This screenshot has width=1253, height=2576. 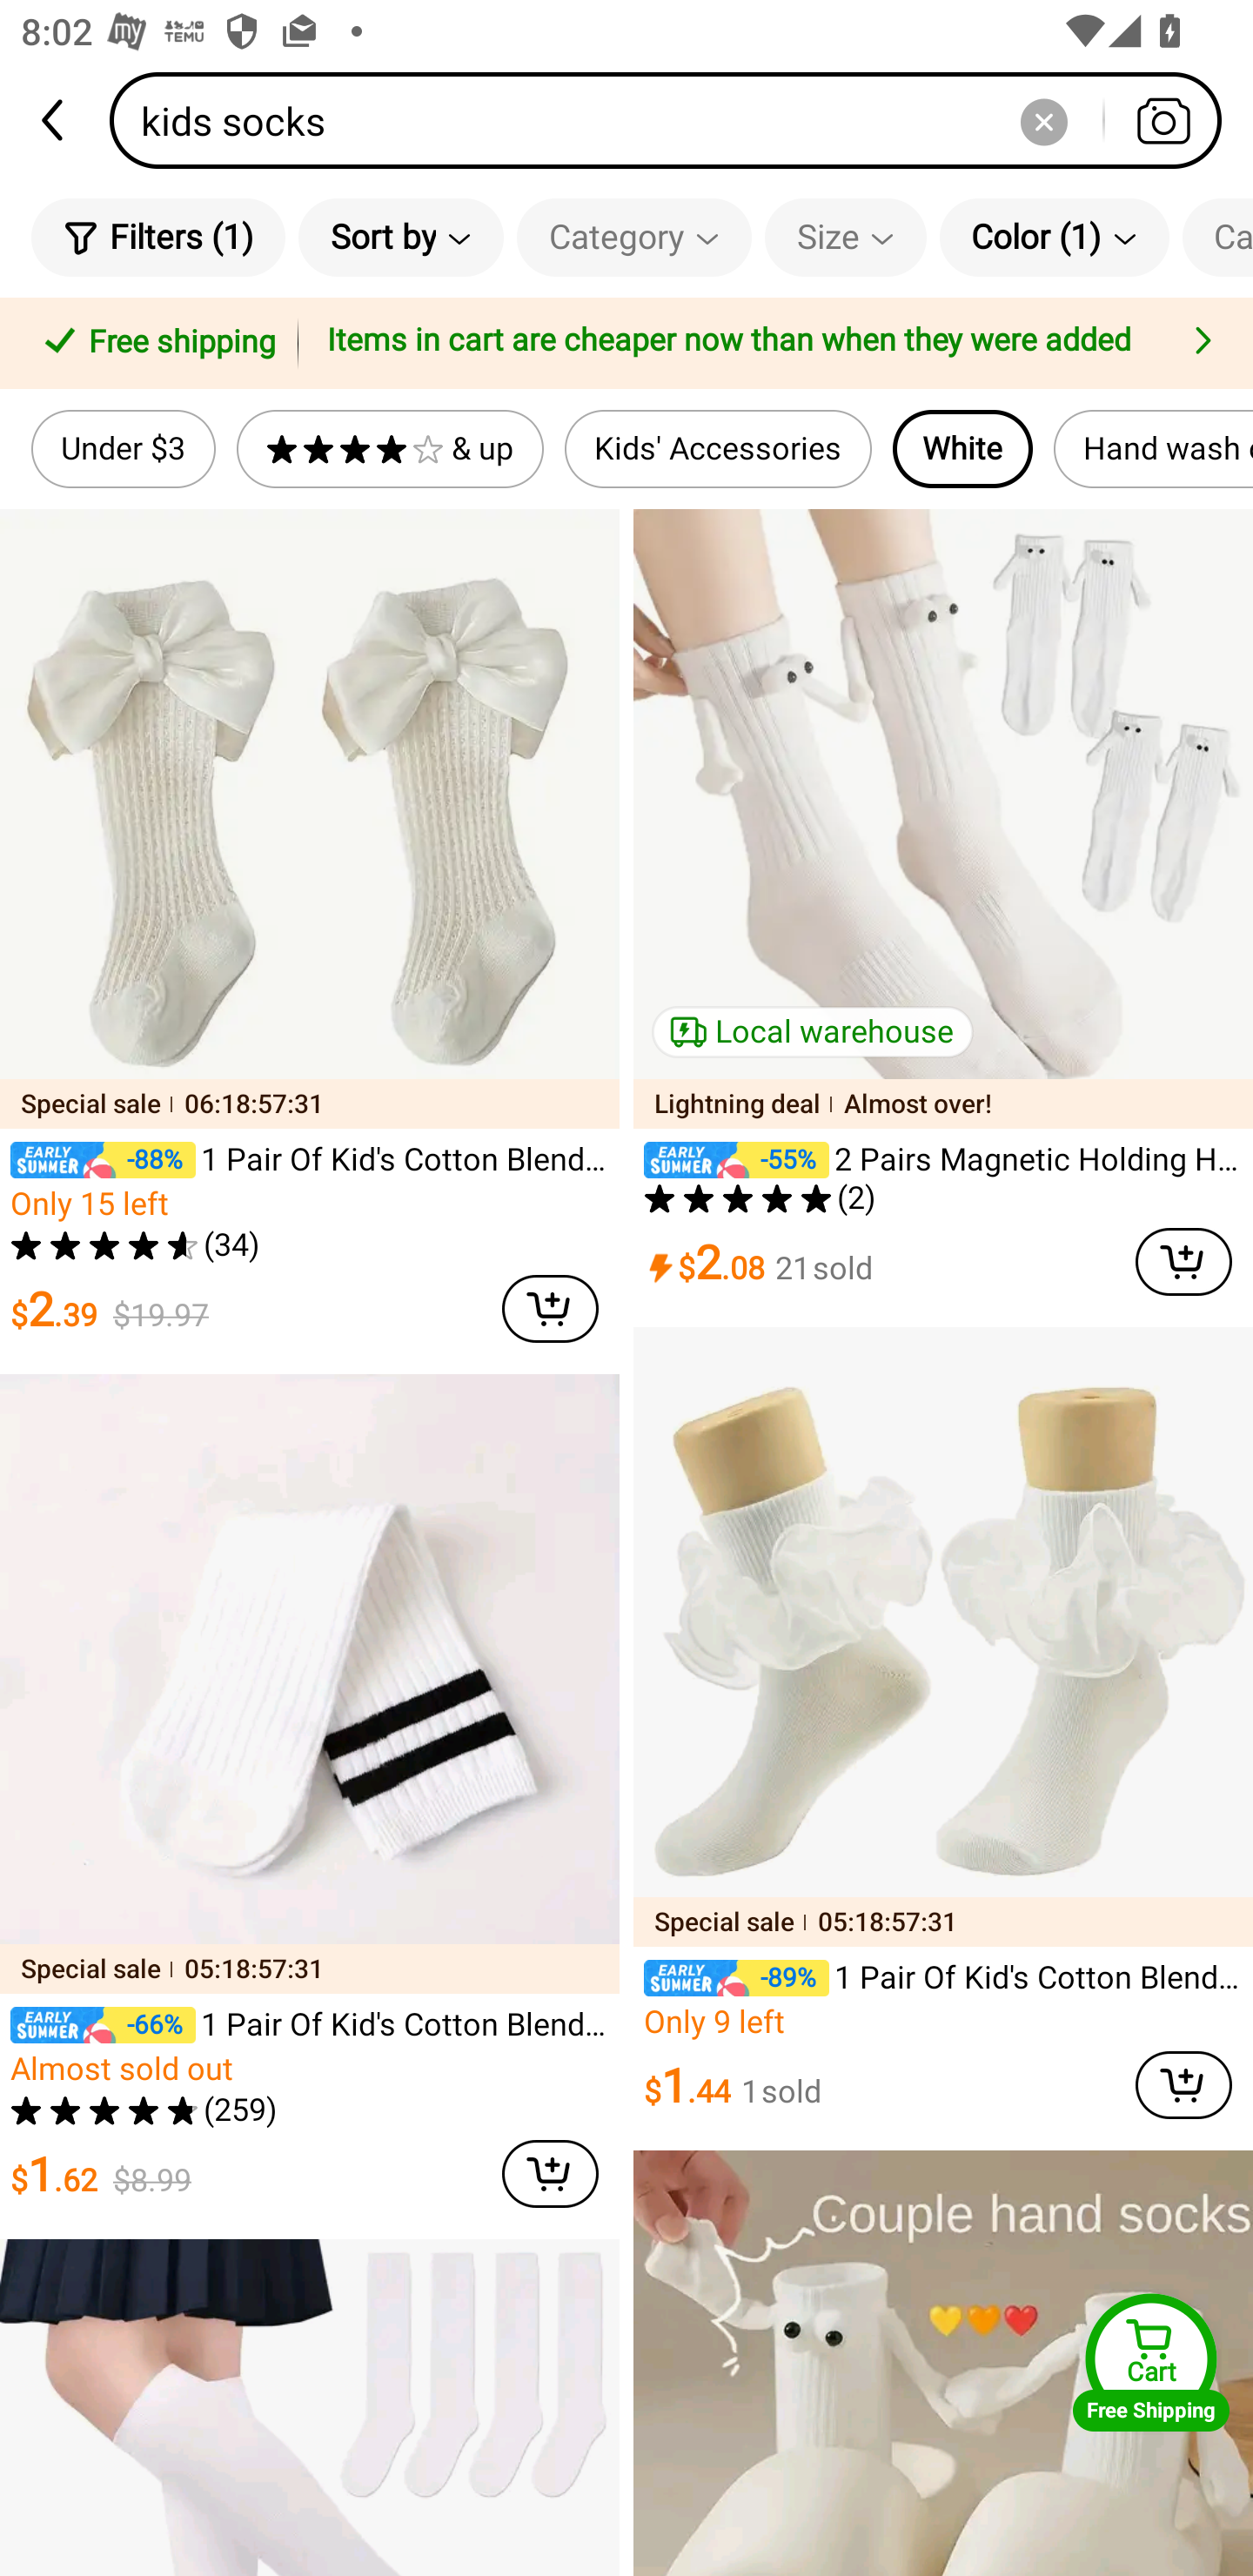 I want to click on Delete search history, so click(x=1043, y=120).